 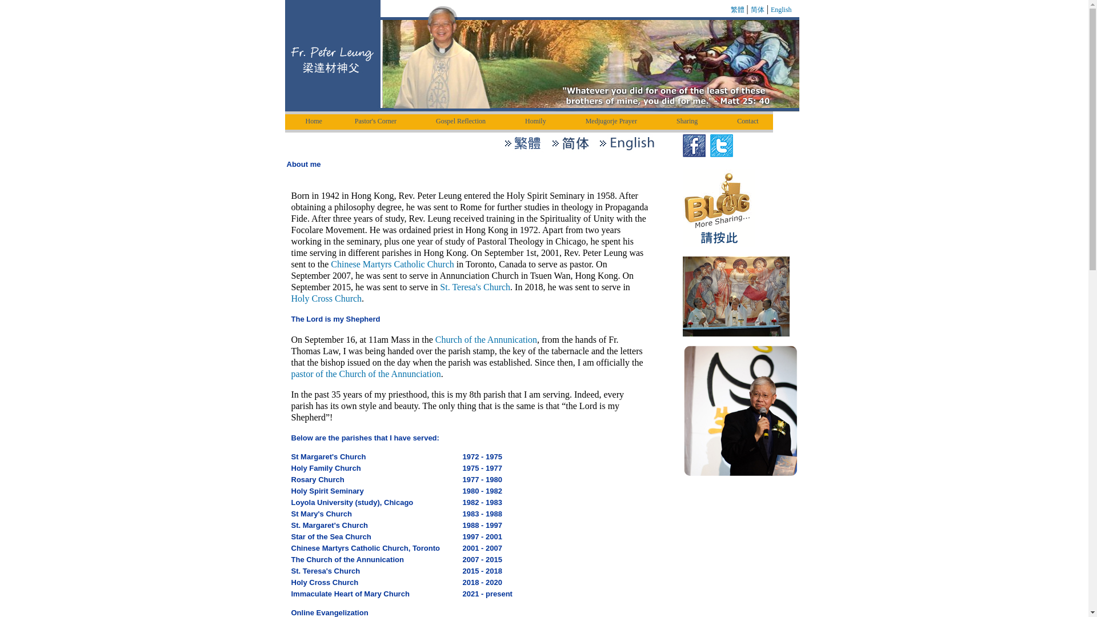 I want to click on Follow me on Facebook!, so click(x=694, y=146).